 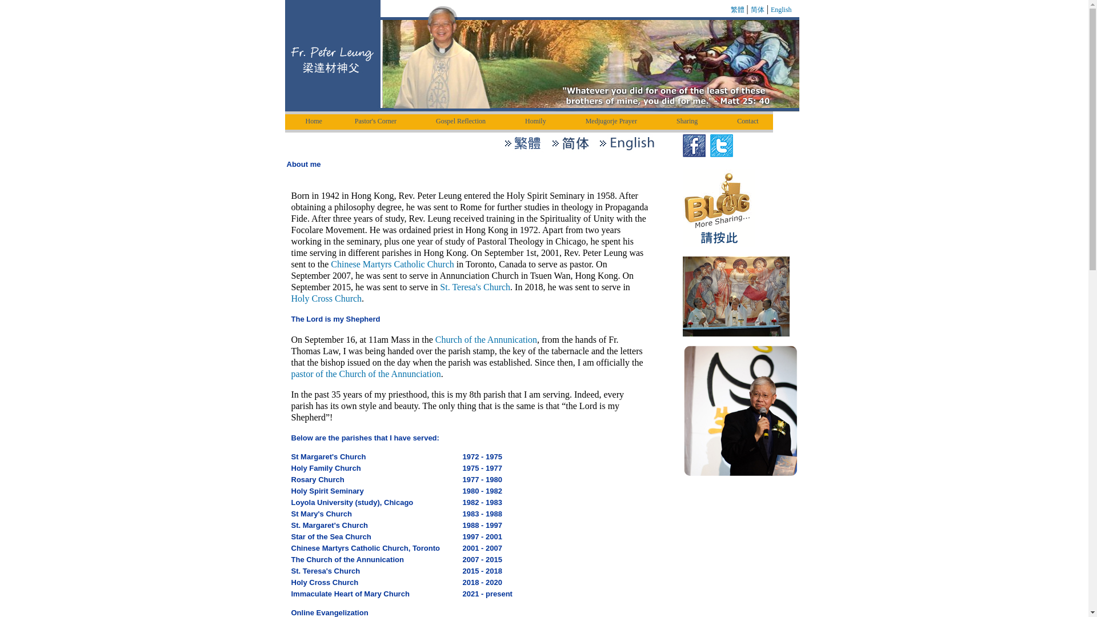 I want to click on Follow me on Facebook!, so click(x=694, y=146).